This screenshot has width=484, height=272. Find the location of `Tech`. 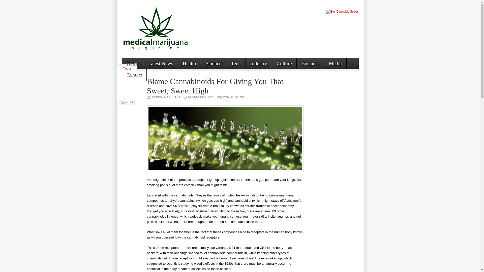

Tech is located at coordinates (236, 63).